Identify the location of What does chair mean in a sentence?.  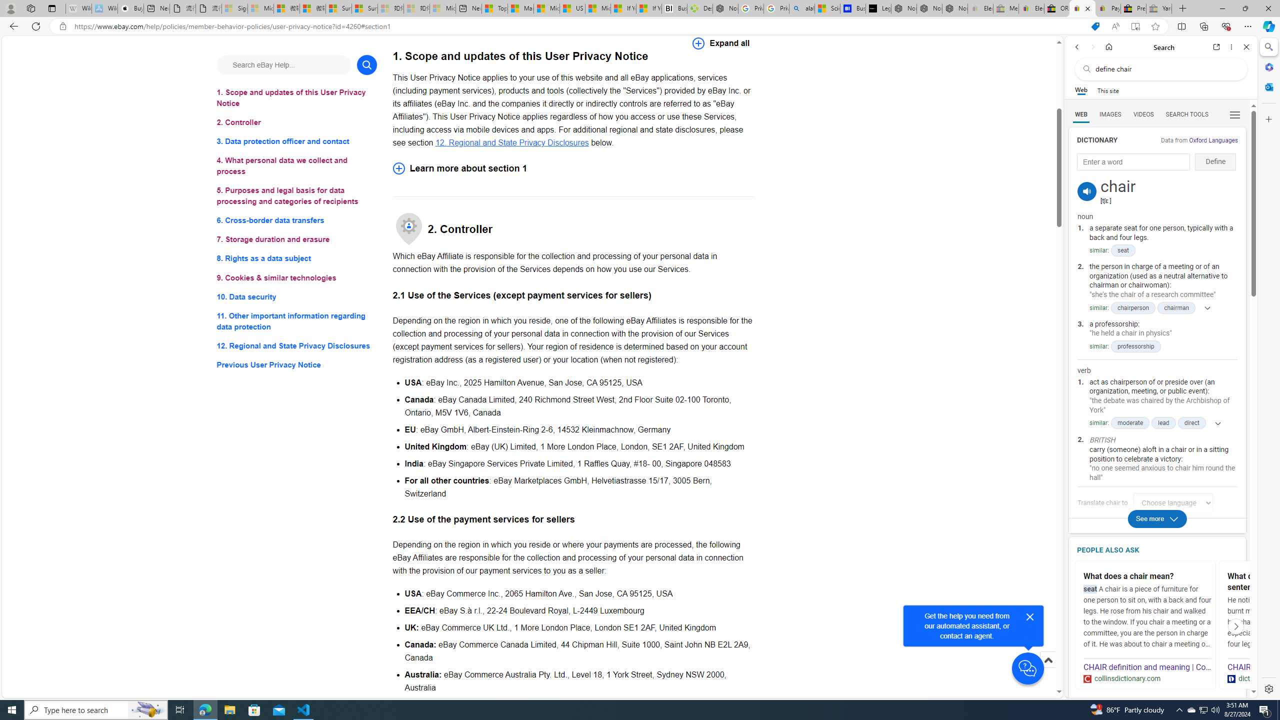
(1291, 582).